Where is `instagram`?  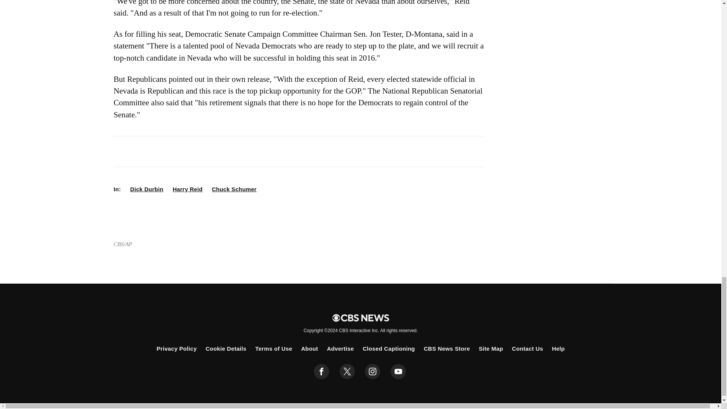 instagram is located at coordinates (373, 372).